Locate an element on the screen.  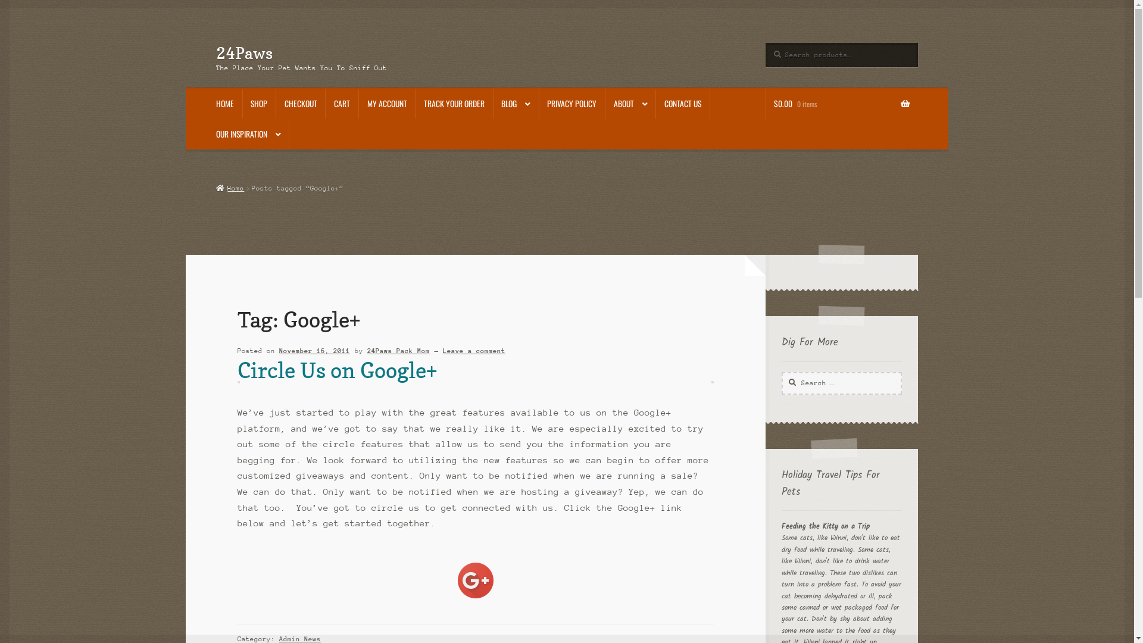
Search is located at coordinates (781, 372).